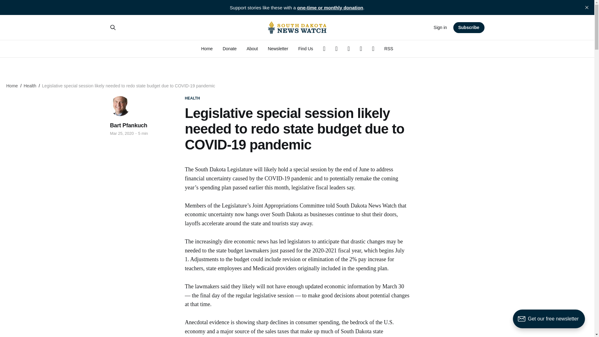 Image resolution: width=599 pixels, height=337 pixels. I want to click on About, so click(252, 49).